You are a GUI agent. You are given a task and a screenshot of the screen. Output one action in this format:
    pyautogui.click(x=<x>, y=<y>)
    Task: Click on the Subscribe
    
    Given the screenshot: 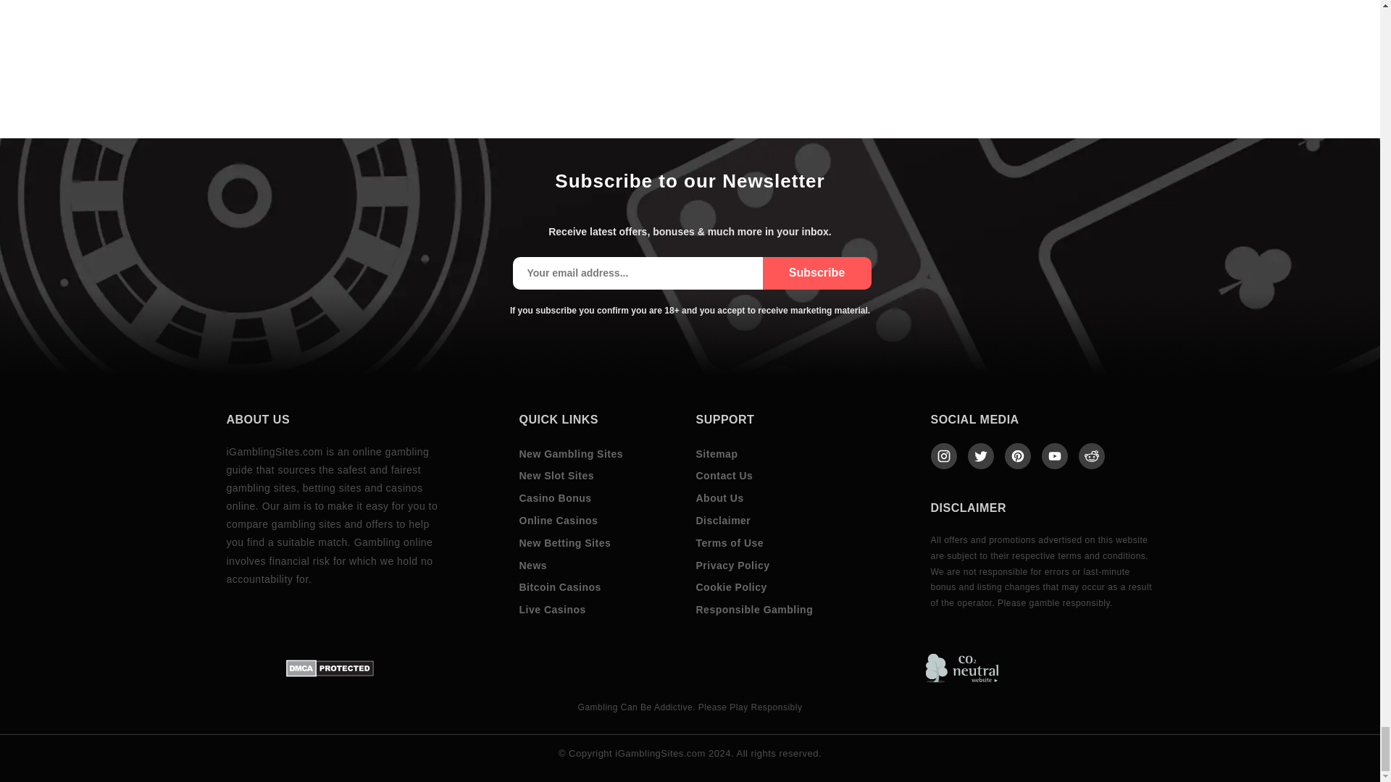 What is the action you would take?
    pyautogui.click(x=816, y=273)
    